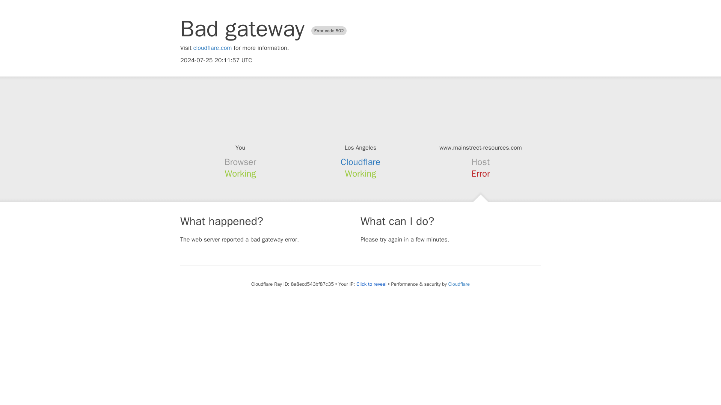 The image size is (721, 405). What do you see at coordinates (360, 162) in the screenshot?
I see `Cloudflare` at bounding box center [360, 162].